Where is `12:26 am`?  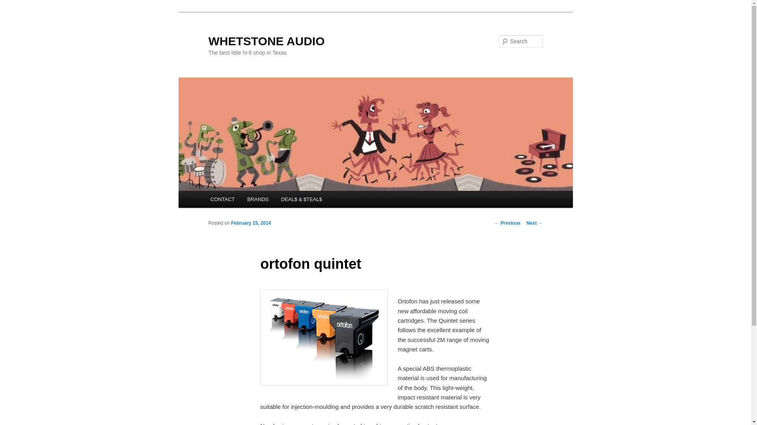
12:26 am is located at coordinates (251, 223).